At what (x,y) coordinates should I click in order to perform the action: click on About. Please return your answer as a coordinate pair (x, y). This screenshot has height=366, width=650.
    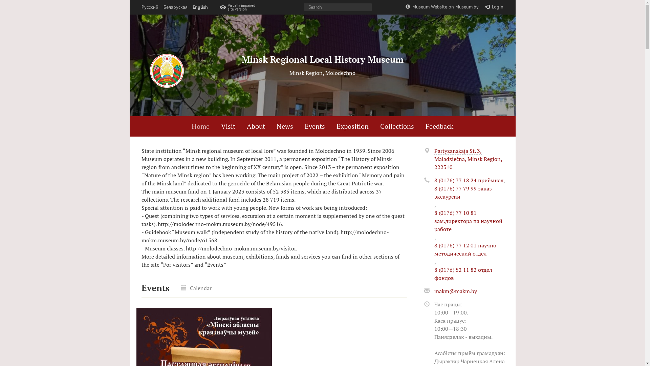
    Looking at the image, I should click on (256, 126).